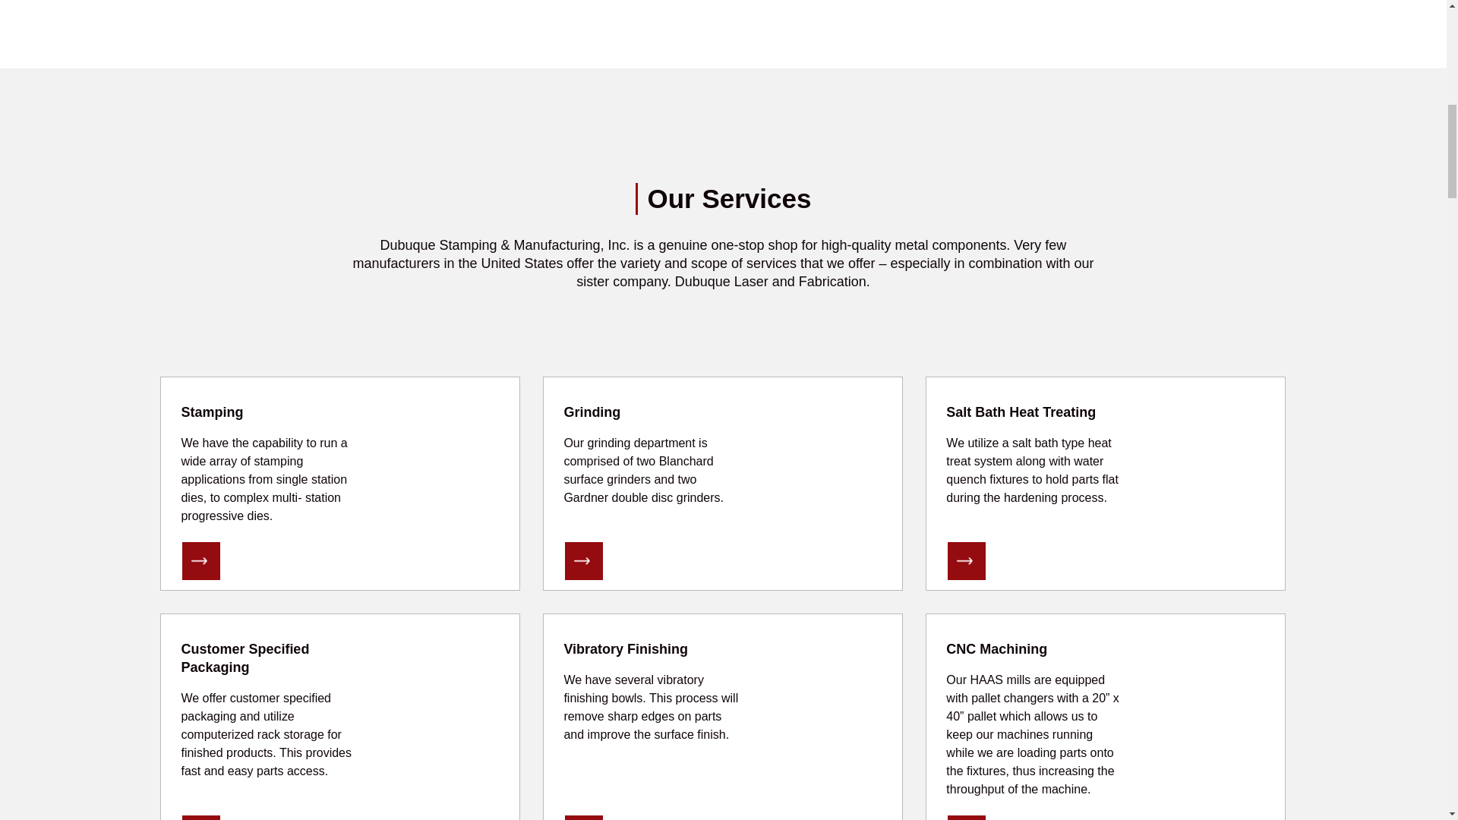 This screenshot has width=1458, height=820. I want to click on Salt Bath Heat Treating, so click(1021, 412).